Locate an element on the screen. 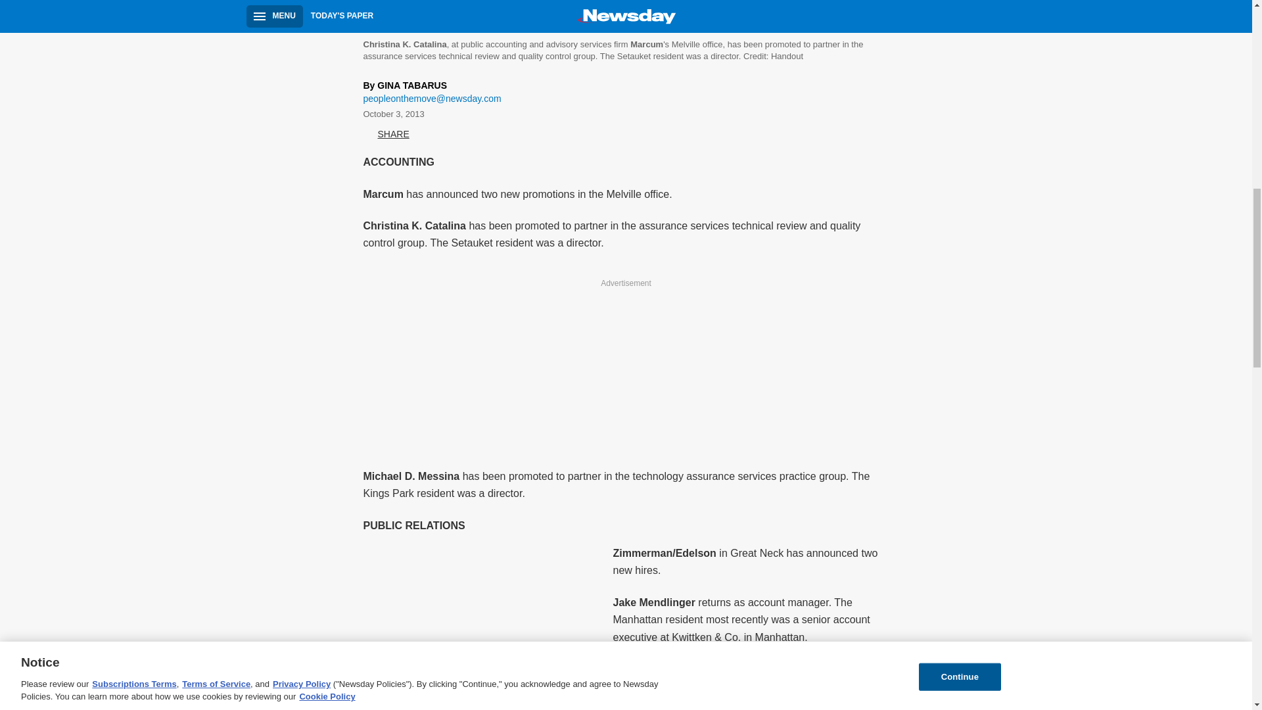  SHARE is located at coordinates (386, 134).